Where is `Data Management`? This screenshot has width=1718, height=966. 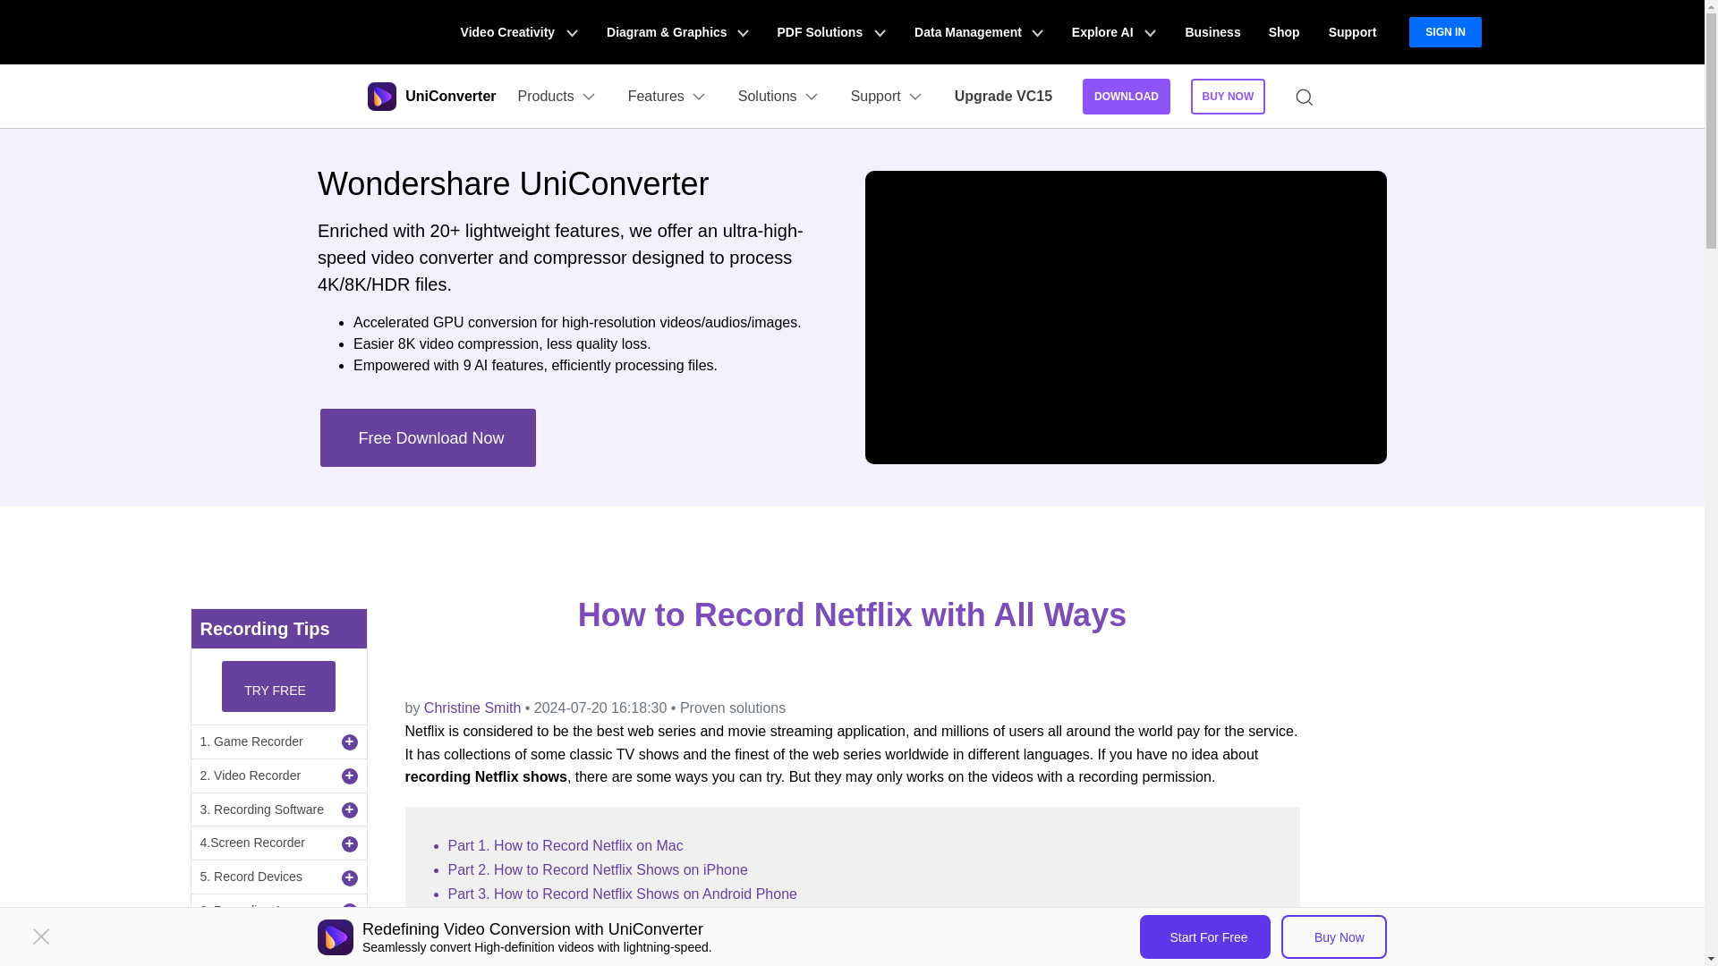 Data Management is located at coordinates (979, 32).